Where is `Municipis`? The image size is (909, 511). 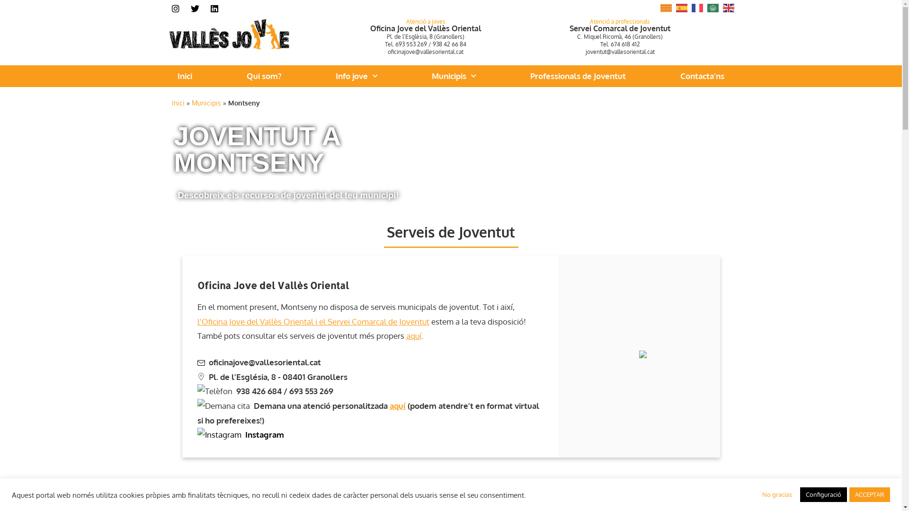
Municipis is located at coordinates (206, 103).